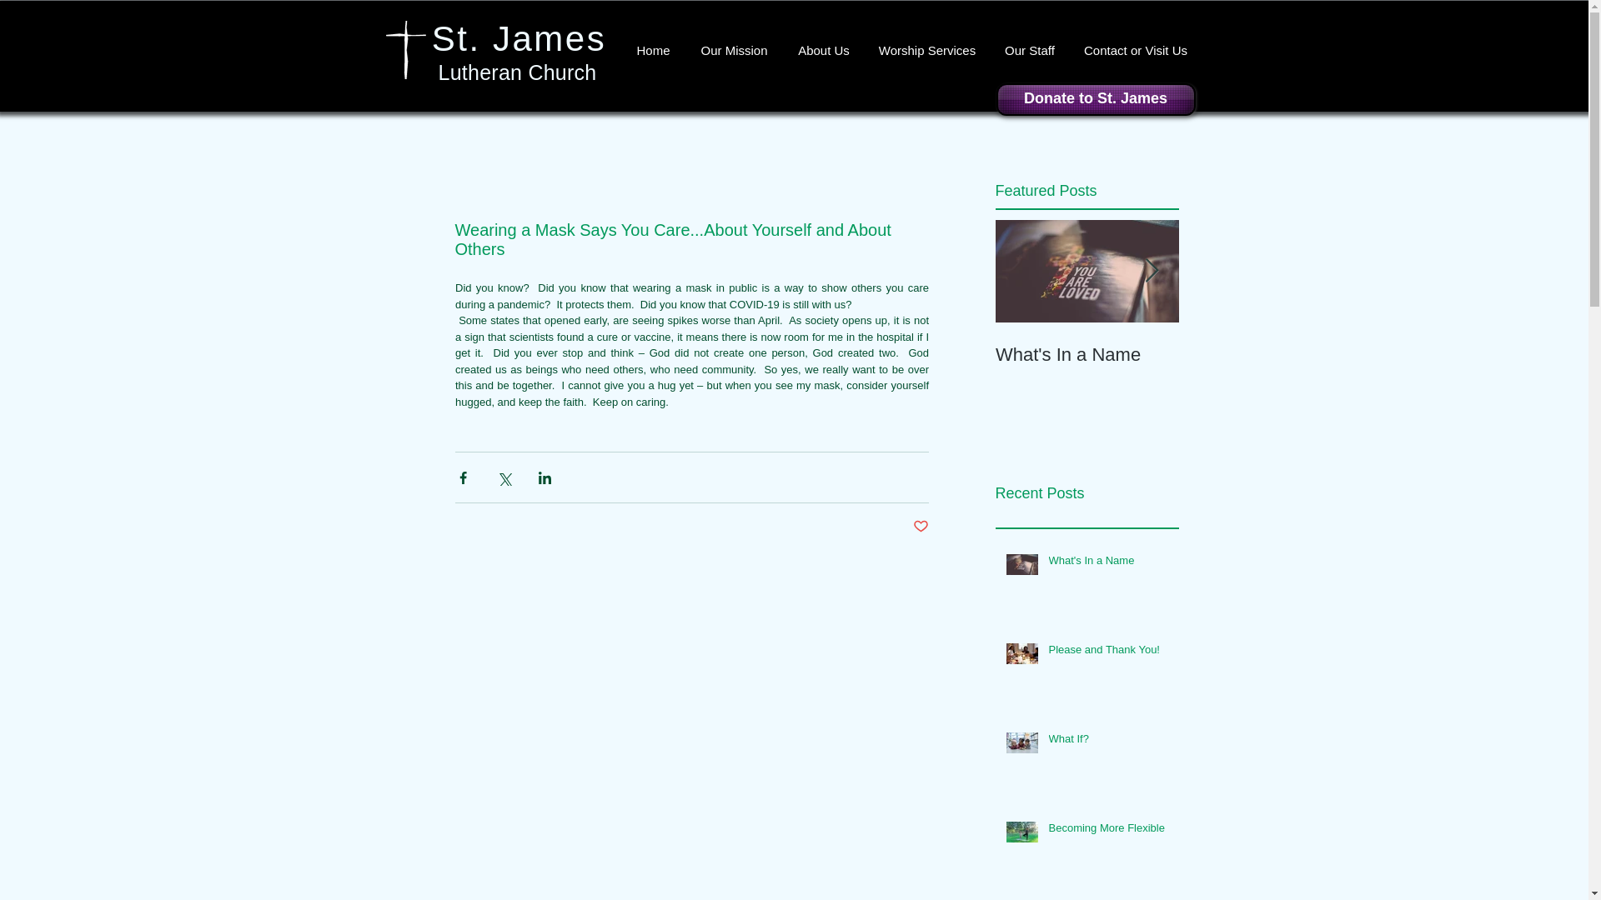  Describe the element at coordinates (518, 72) in the screenshot. I see `Lutheran Church` at that location.